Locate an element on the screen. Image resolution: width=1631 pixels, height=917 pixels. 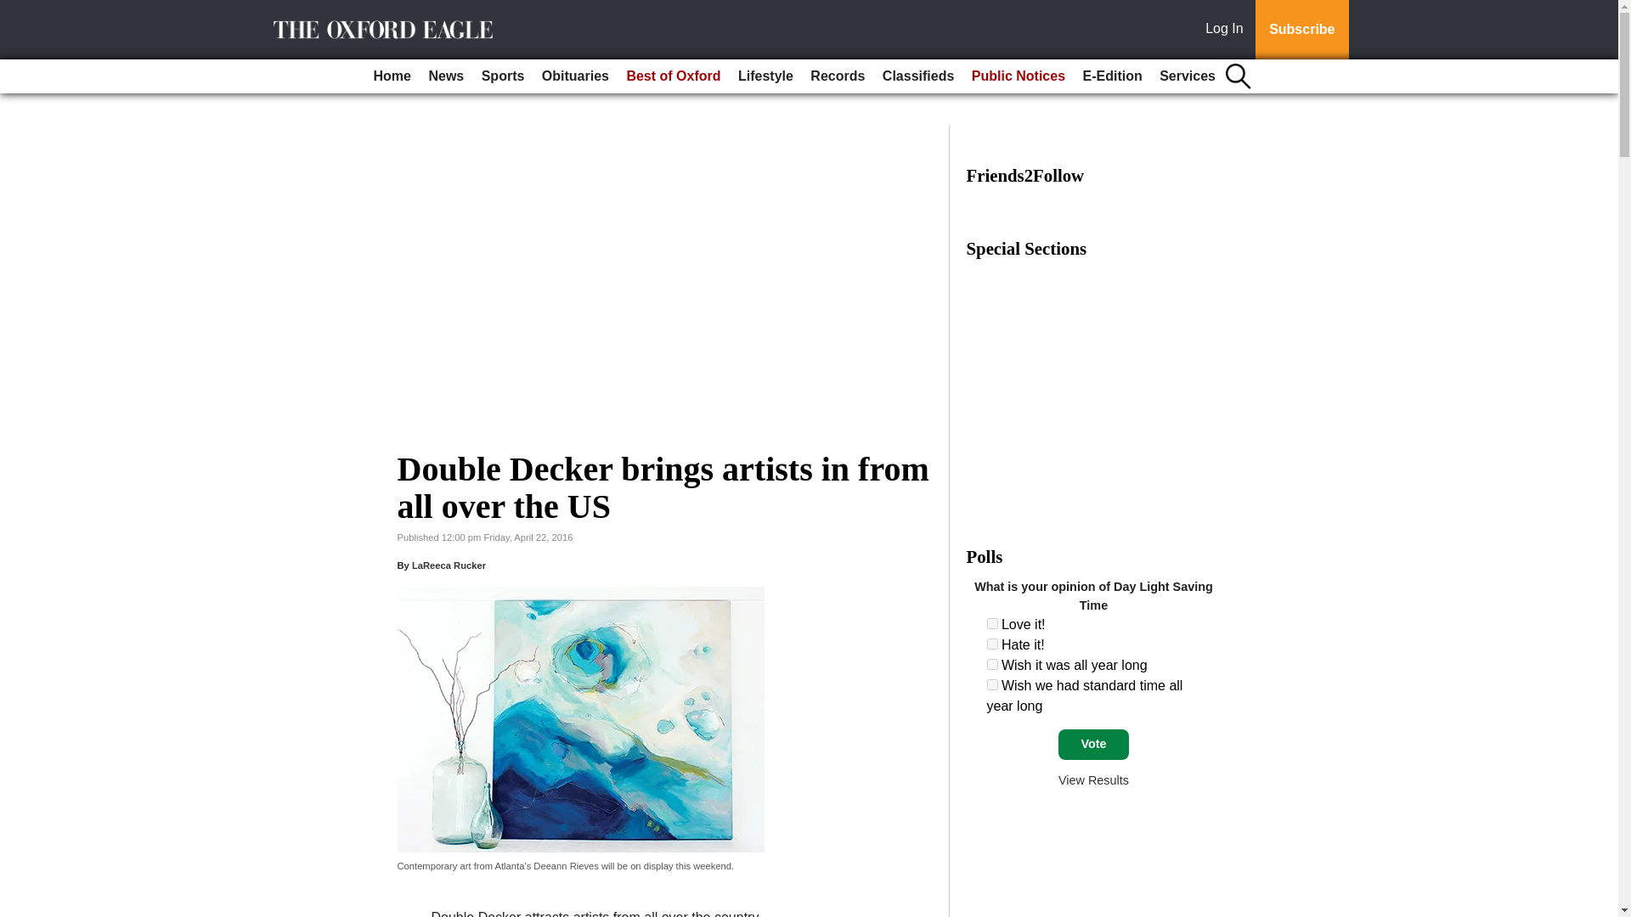
163 is located at coordinates (992, 684).